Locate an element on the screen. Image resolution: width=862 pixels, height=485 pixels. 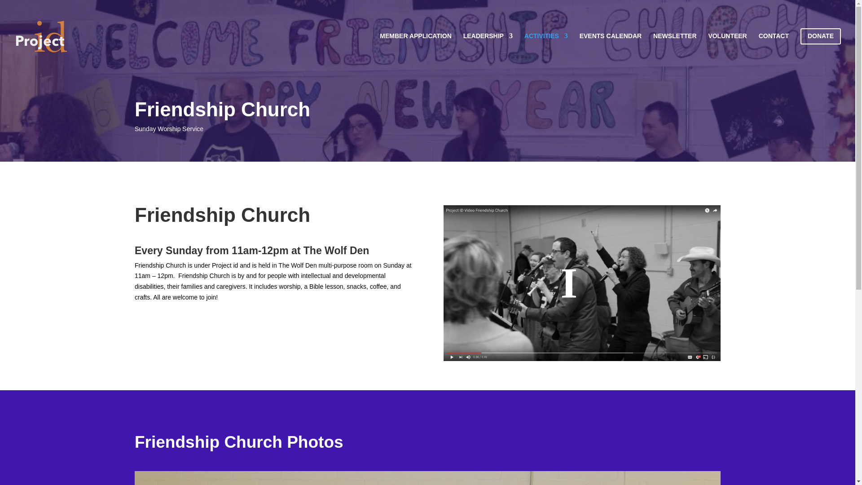
EVENTS CALENDAR is located at coordinates (610, 50).